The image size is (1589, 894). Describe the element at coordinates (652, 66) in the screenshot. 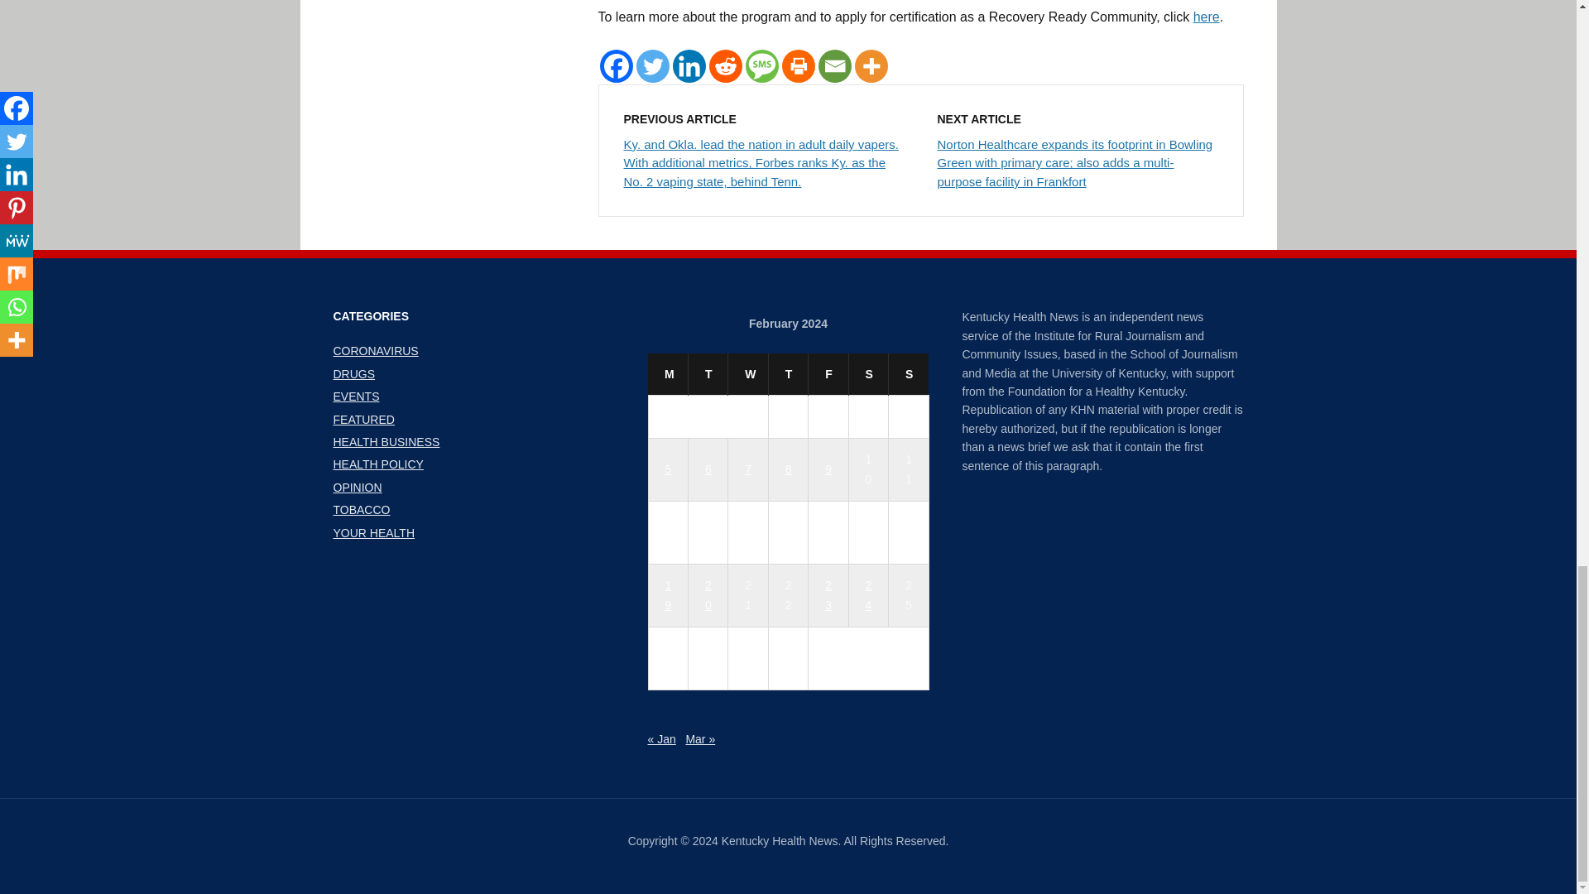

I see `Twitter` at that location.